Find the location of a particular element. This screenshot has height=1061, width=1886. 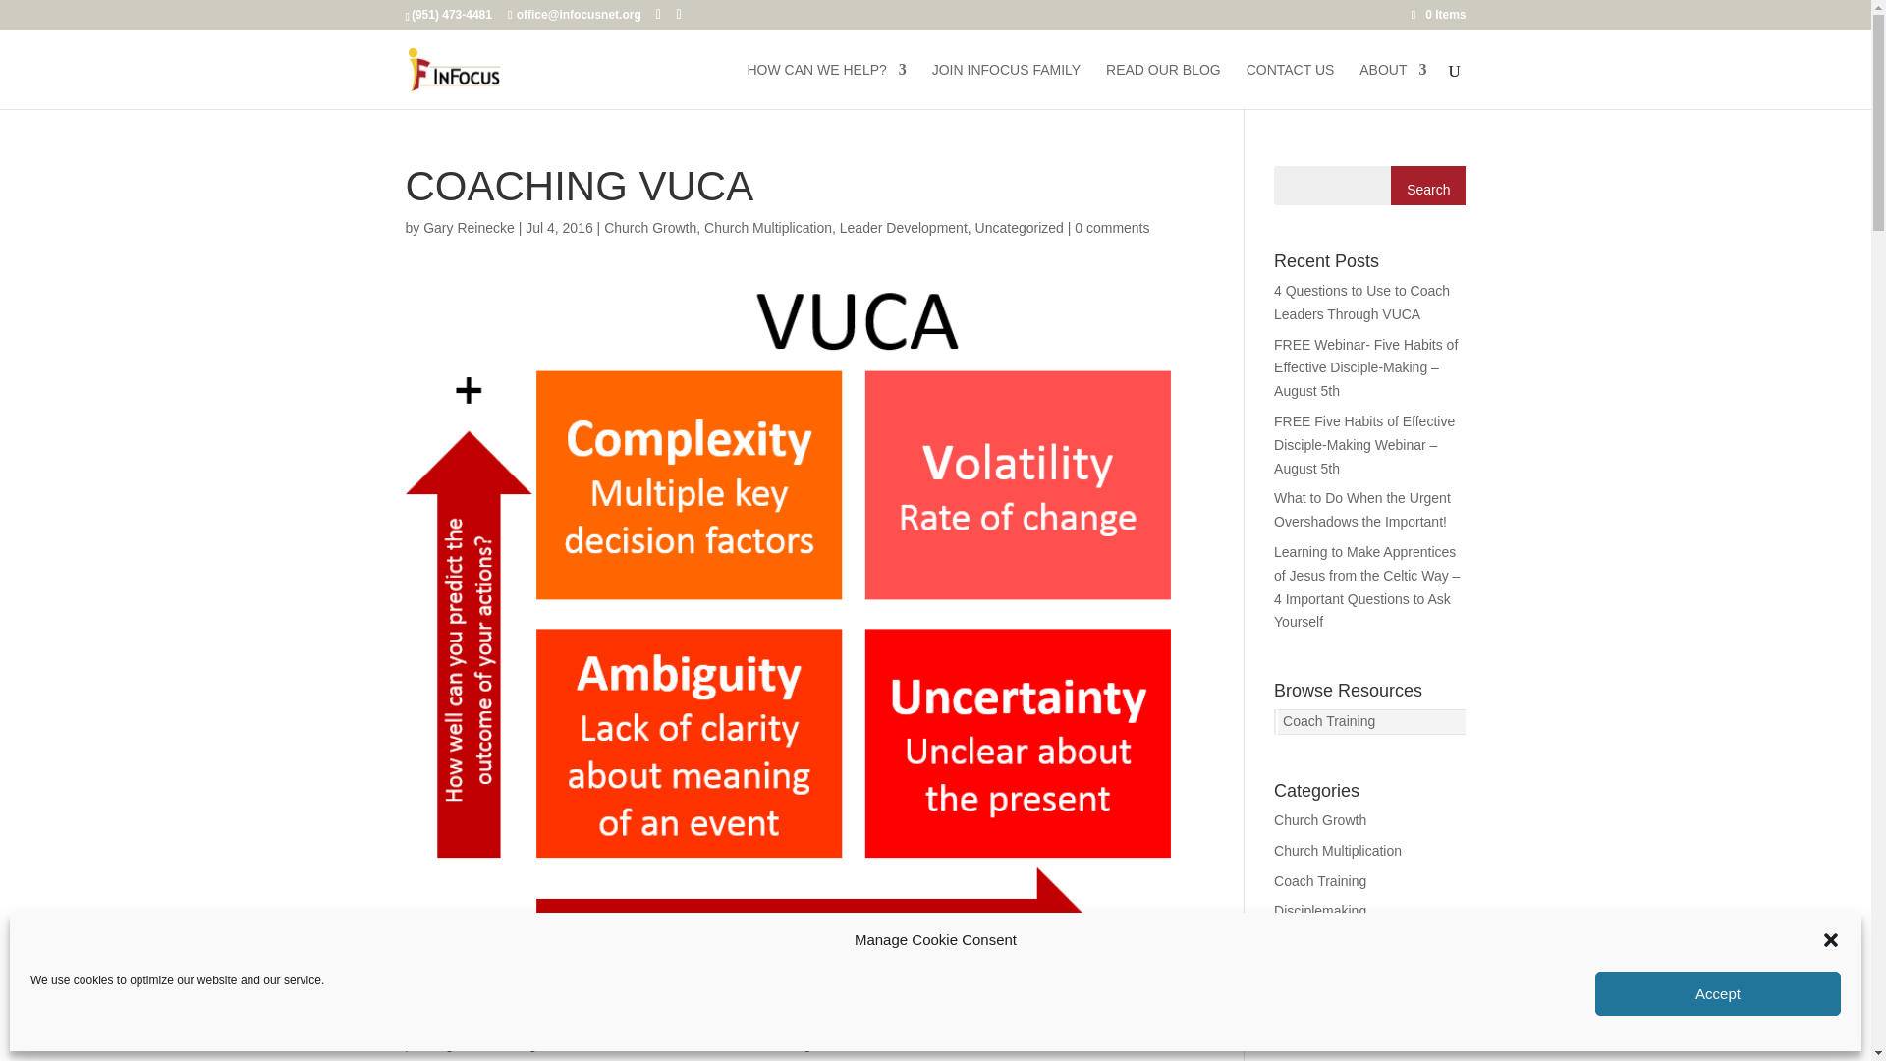

Search is located at coordinates (1428, 185).